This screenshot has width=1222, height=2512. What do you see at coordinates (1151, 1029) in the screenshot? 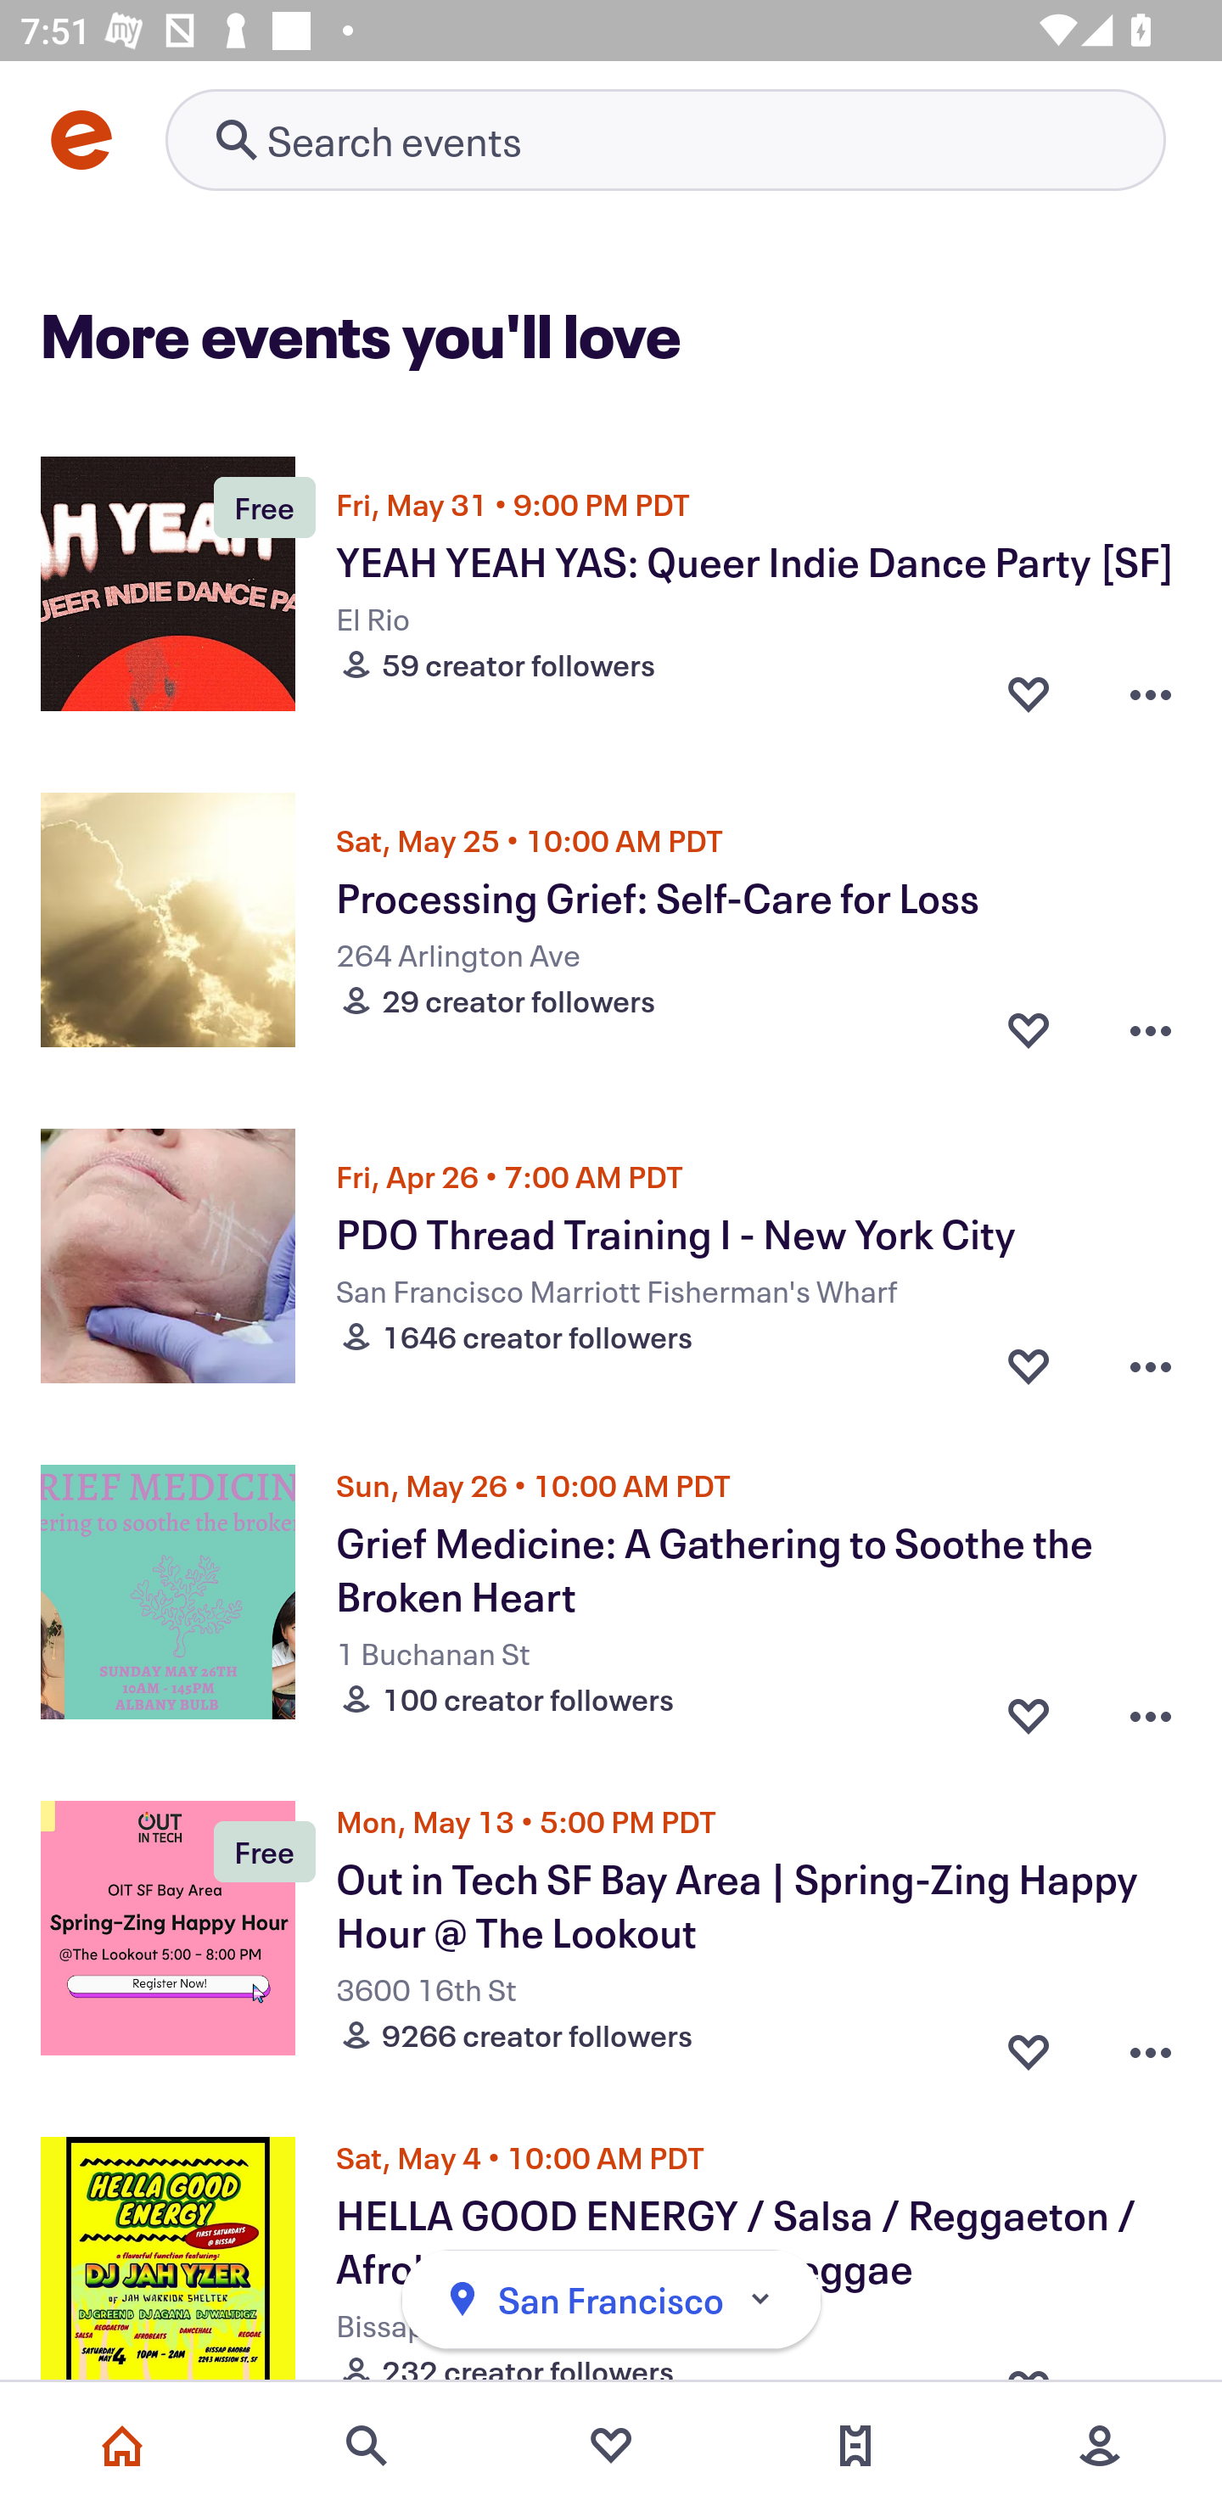
I see `Overflow menu button` at bounding box center [1151, 1029].